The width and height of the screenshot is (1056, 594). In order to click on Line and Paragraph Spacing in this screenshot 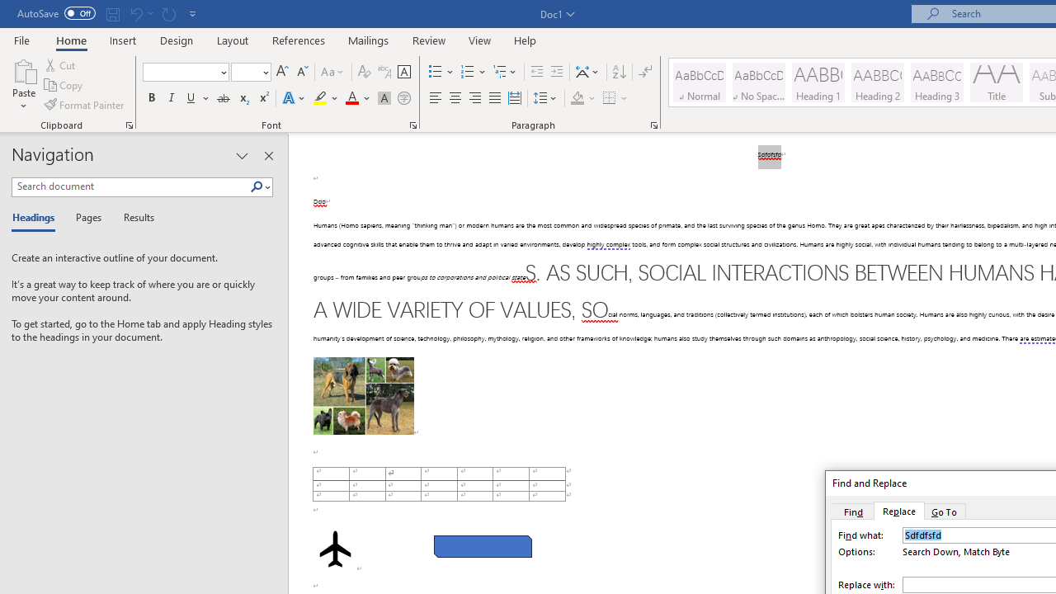, I will do `click(545, 99)`.